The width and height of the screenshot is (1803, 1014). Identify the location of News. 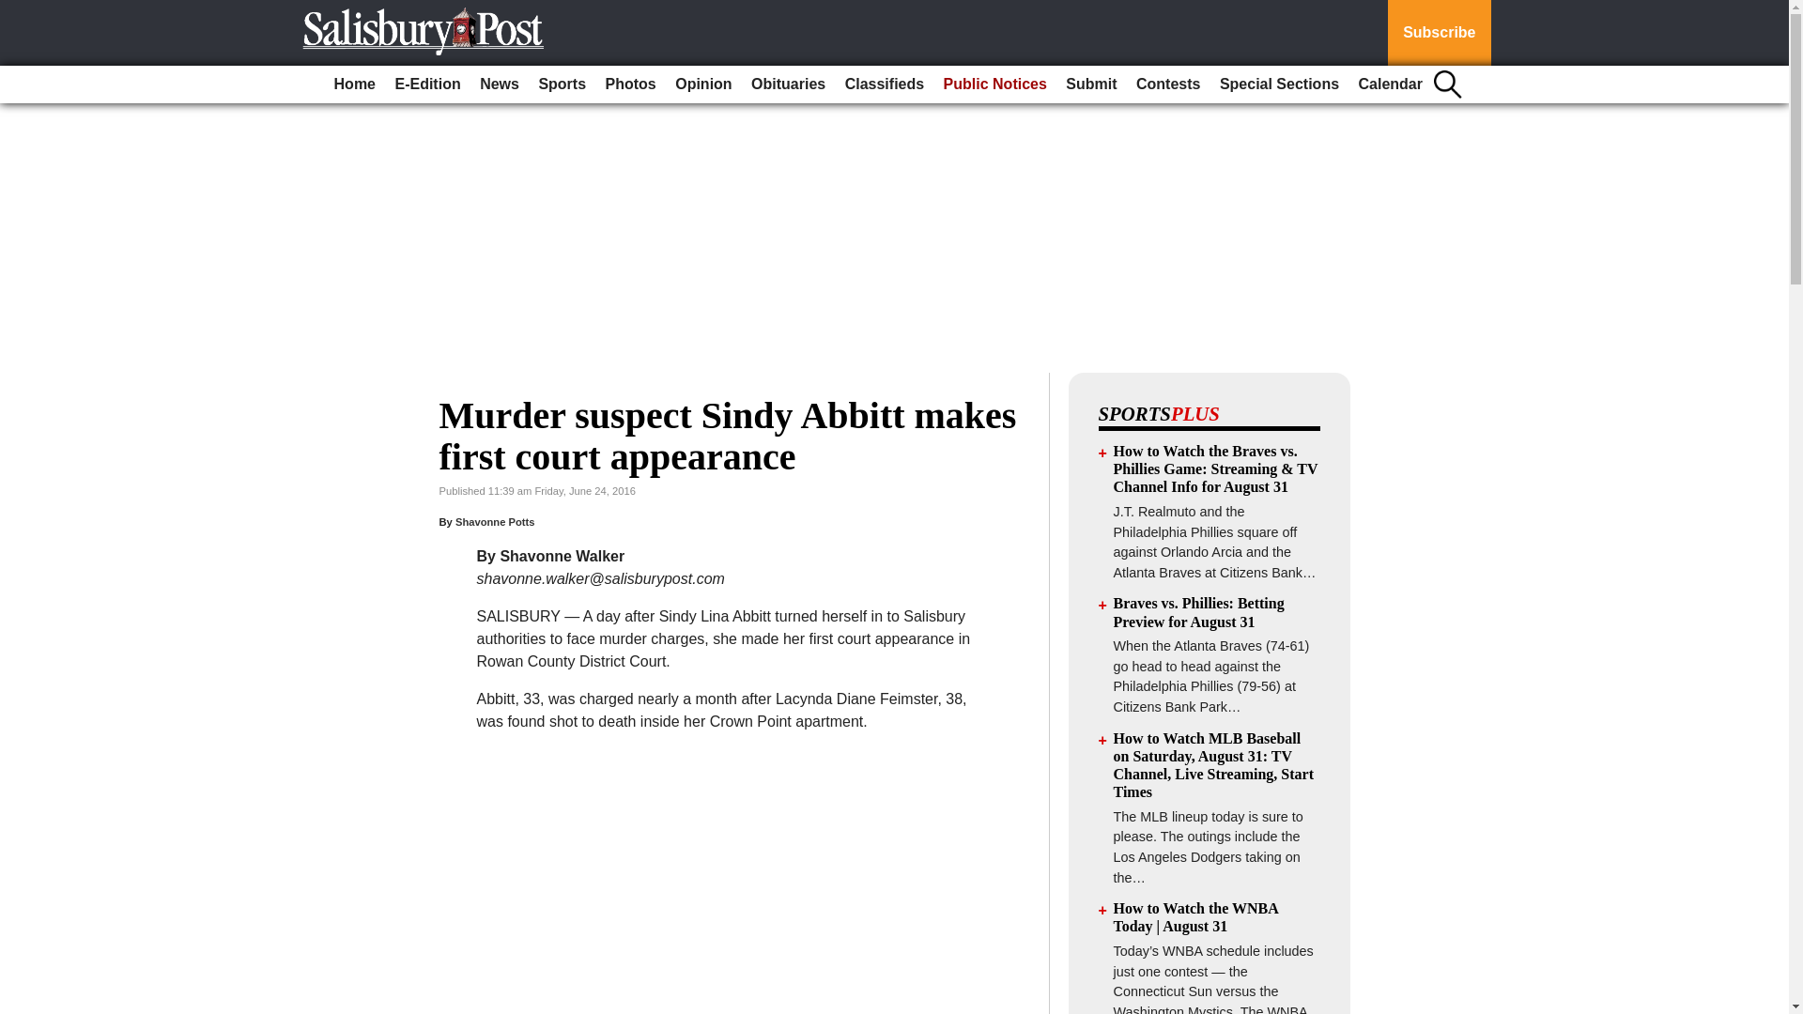
(500, 84).